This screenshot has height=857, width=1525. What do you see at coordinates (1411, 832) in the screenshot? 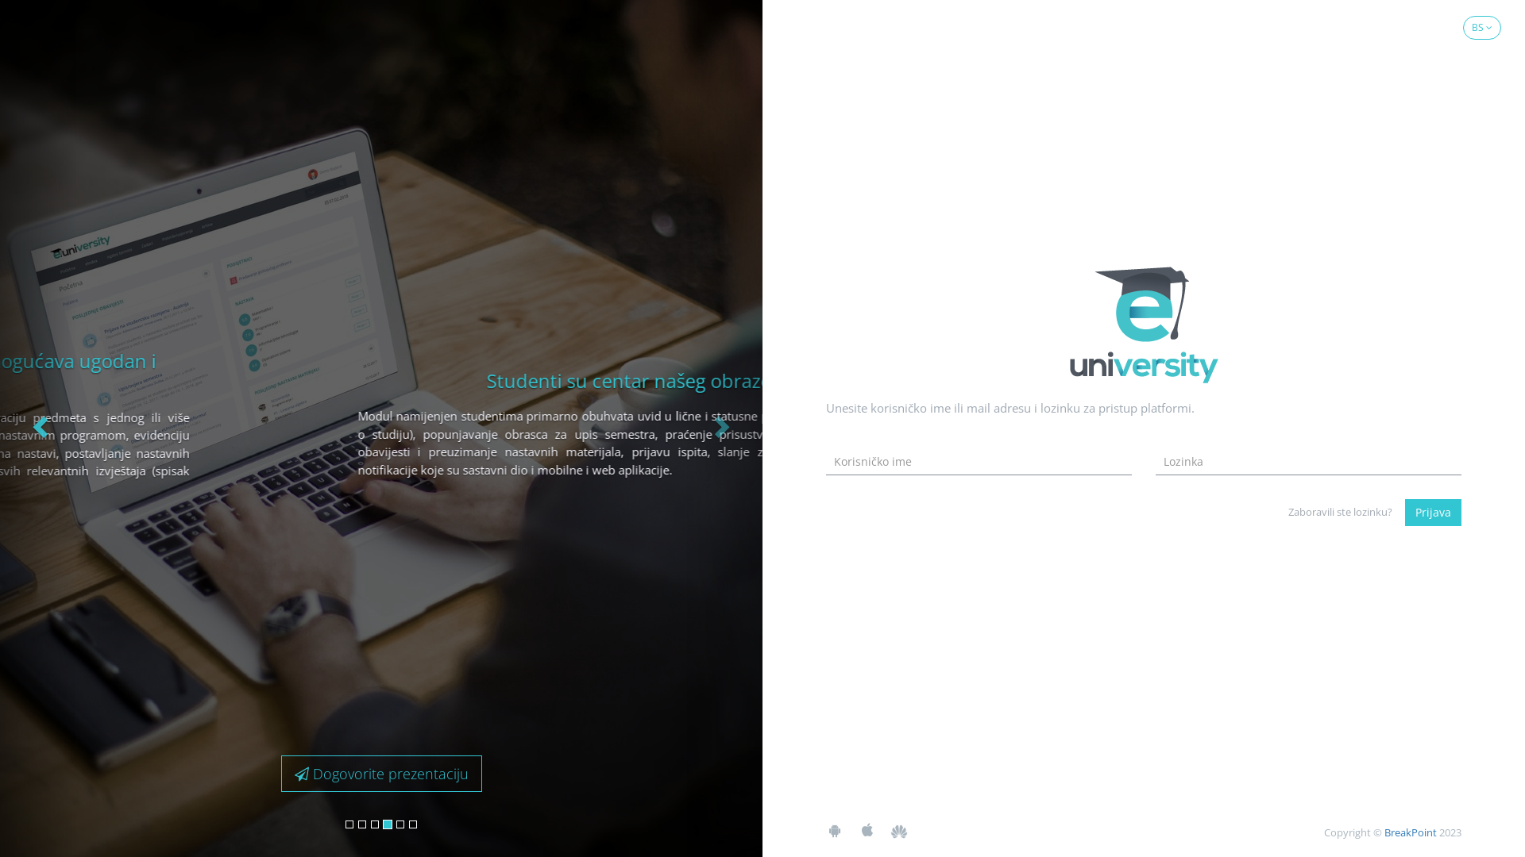
I see `BreakPoint` at bounding box center [1411, 832].